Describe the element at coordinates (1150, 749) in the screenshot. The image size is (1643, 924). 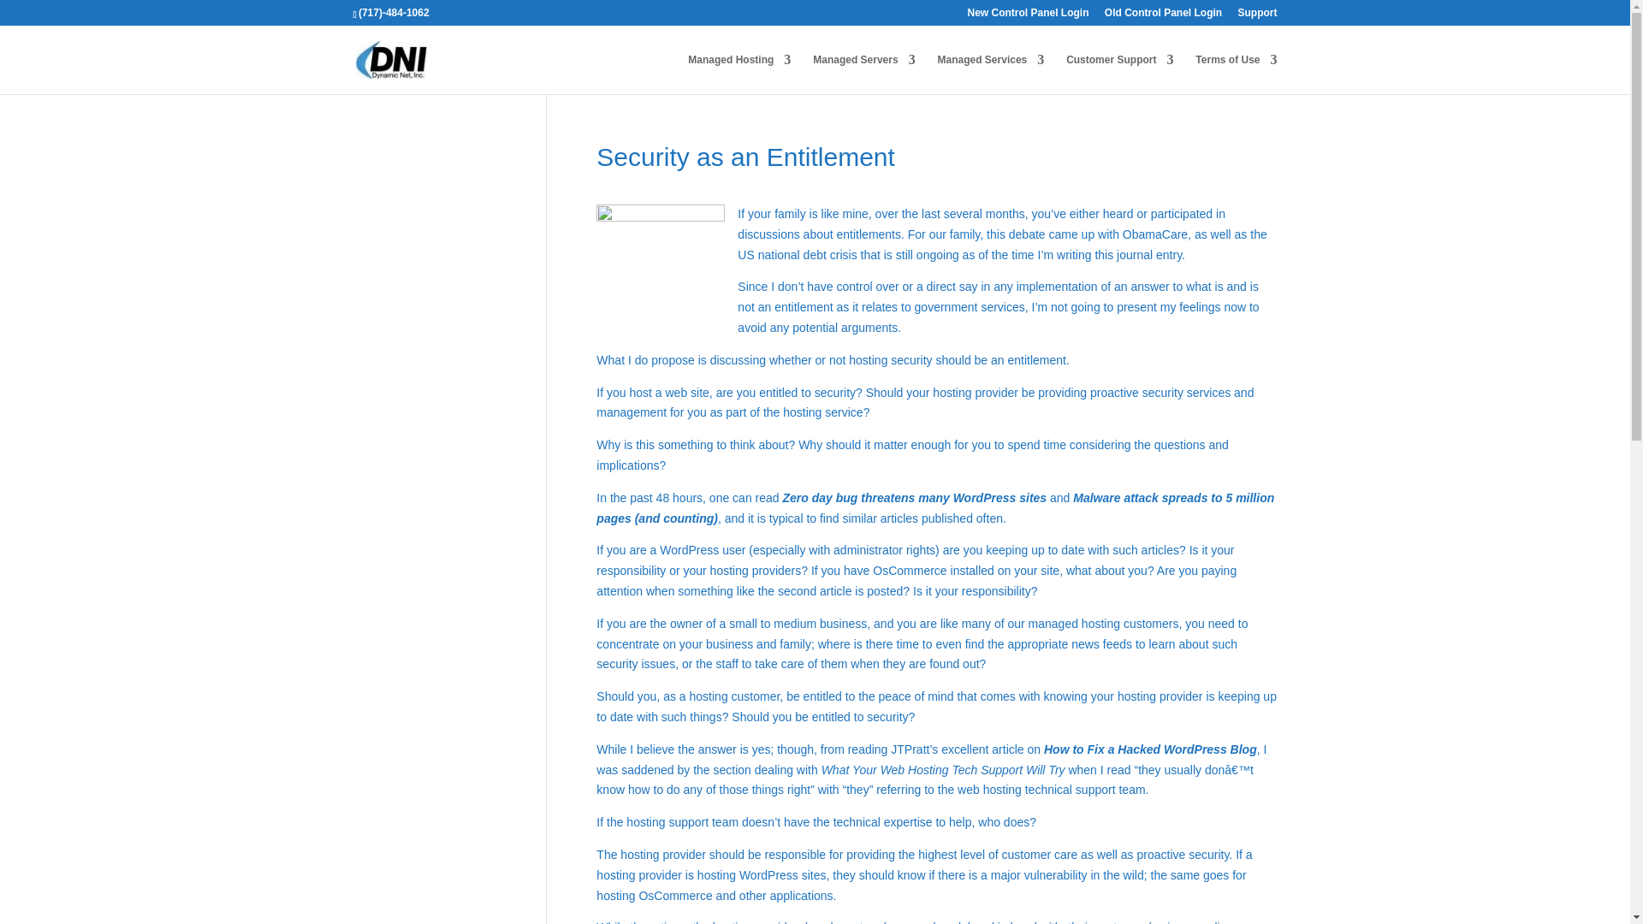
I see `How to Fix a Hacked WordPress Blog` at that location.